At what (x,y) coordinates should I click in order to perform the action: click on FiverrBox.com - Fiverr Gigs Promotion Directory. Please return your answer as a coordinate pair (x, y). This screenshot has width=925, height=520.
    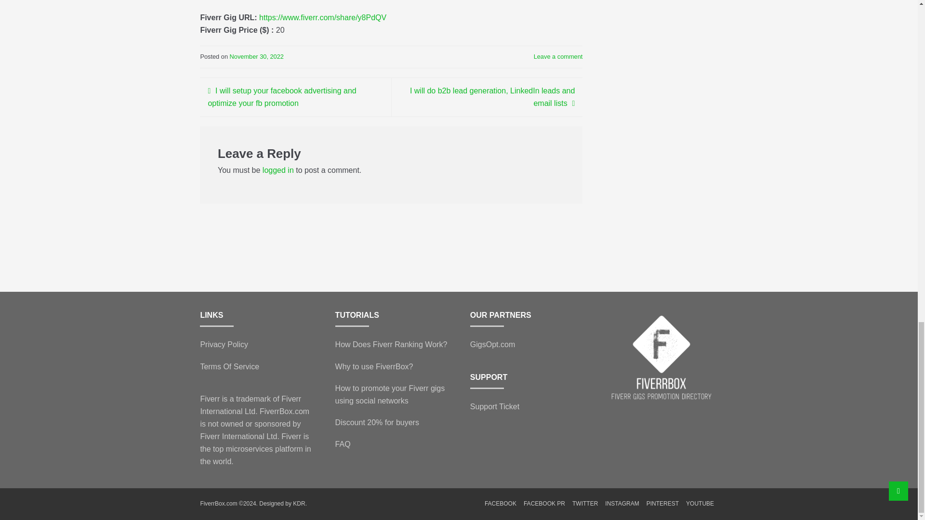
    Looking at the image, I should click on (299, 504).